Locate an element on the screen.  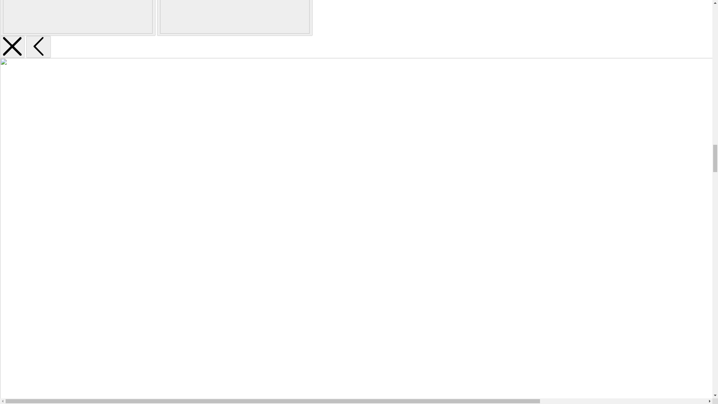
Chevron left icon is located at coordinates (39, 46).